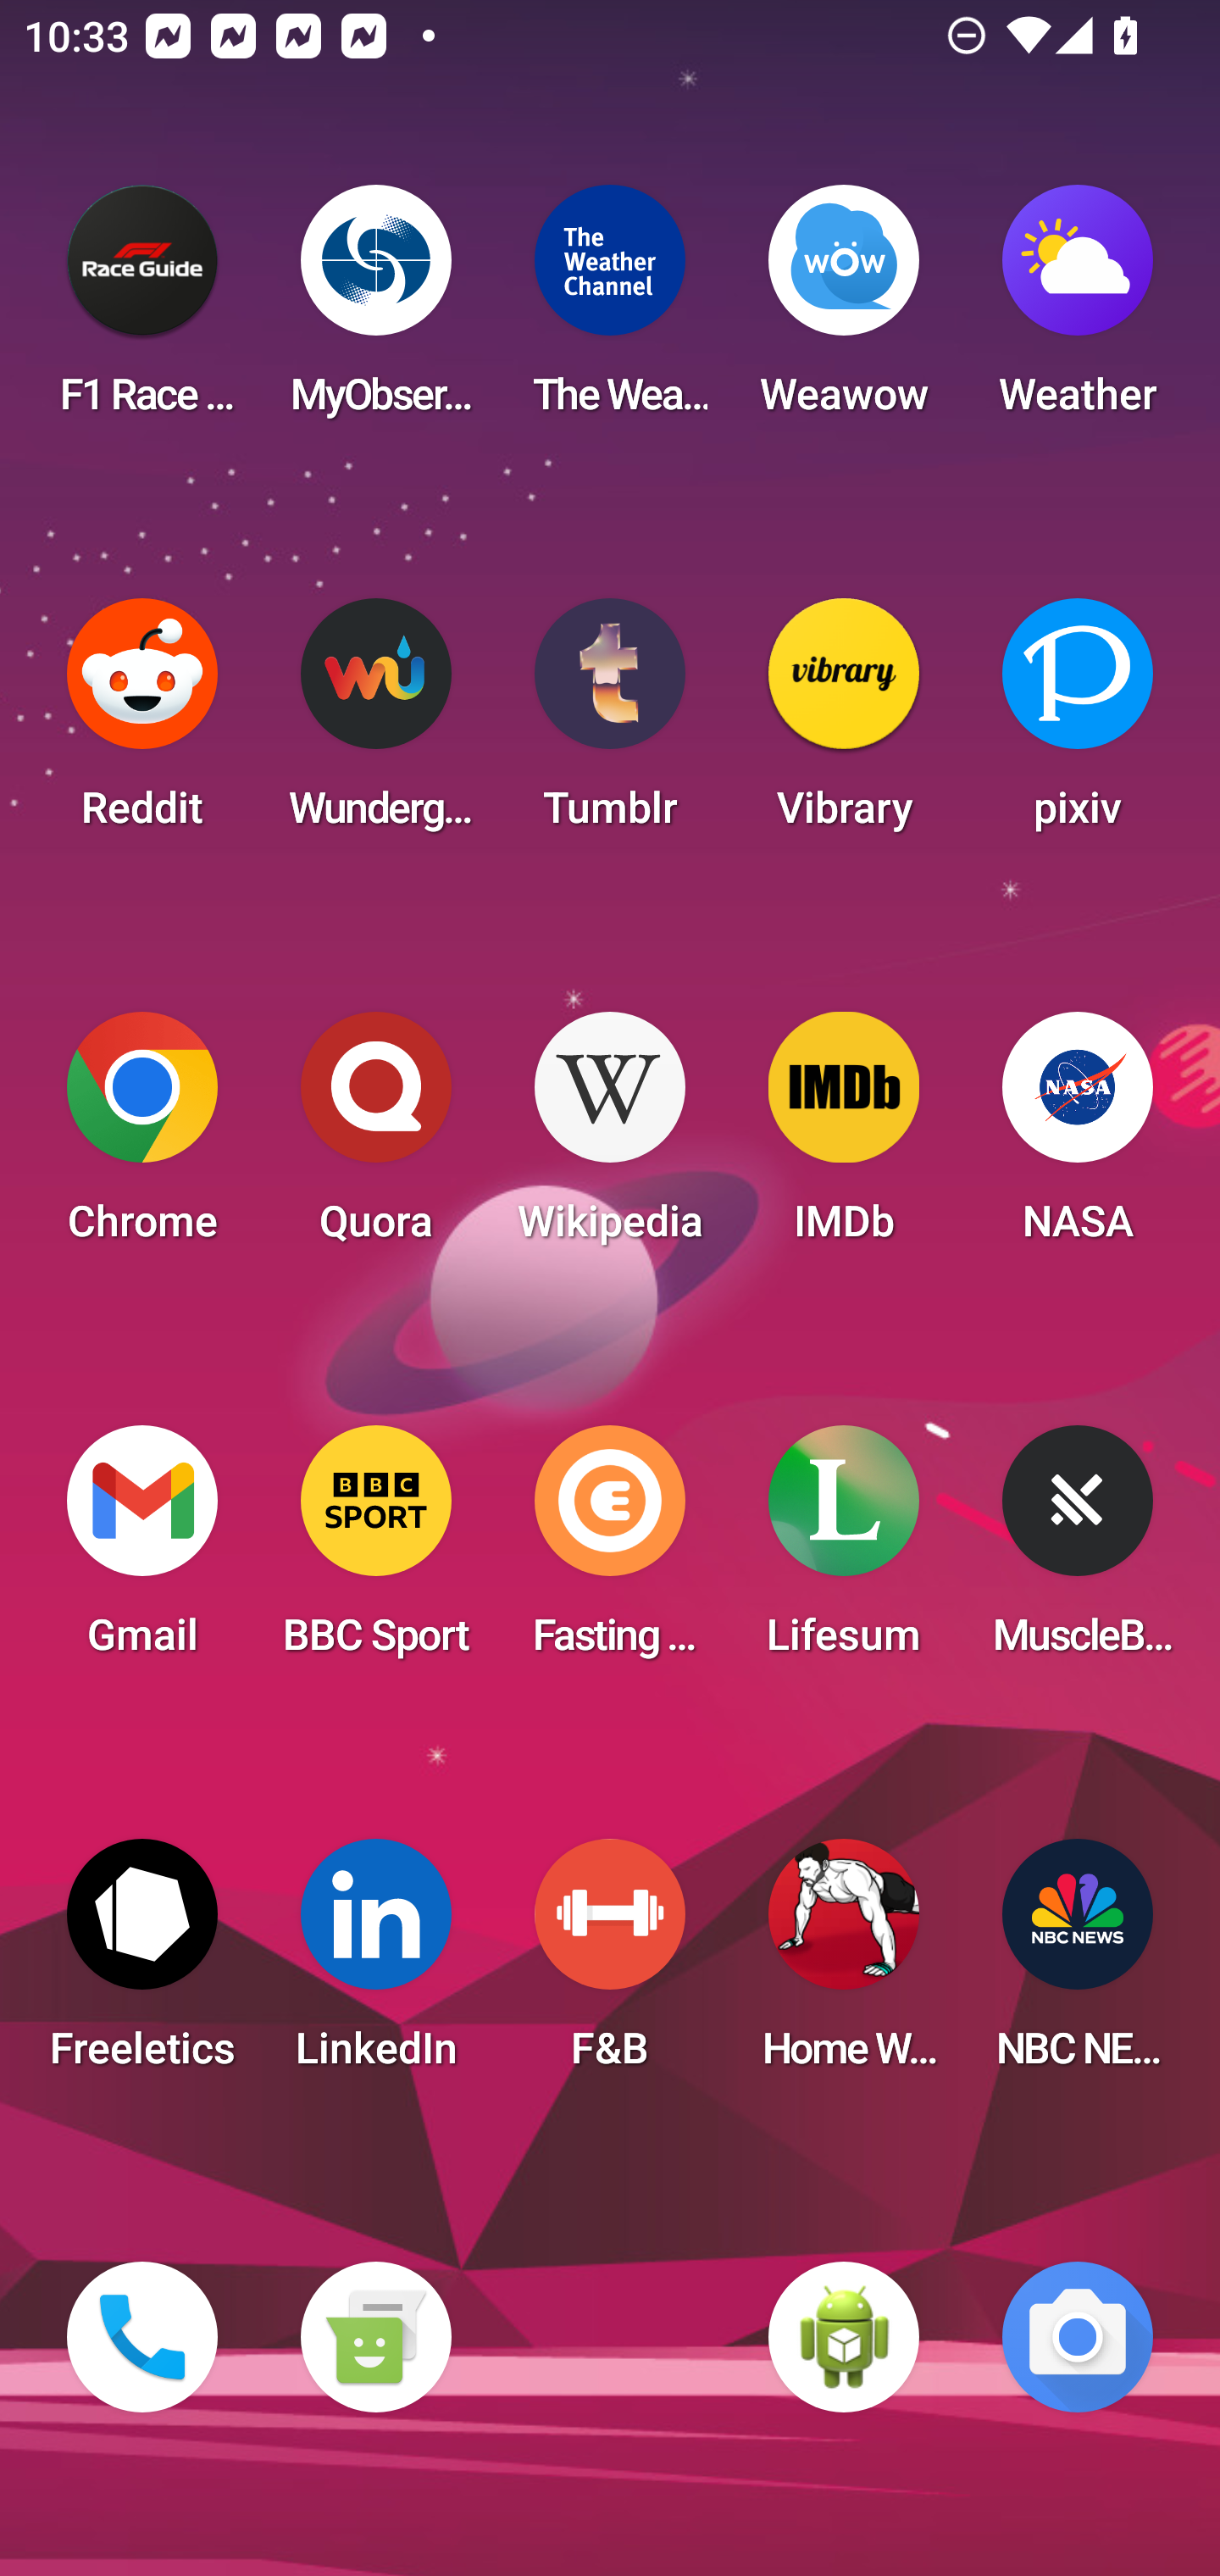 The width and height of the screenshot is (1220, 2576). I want to click on Messaging, so click(375, 2337).